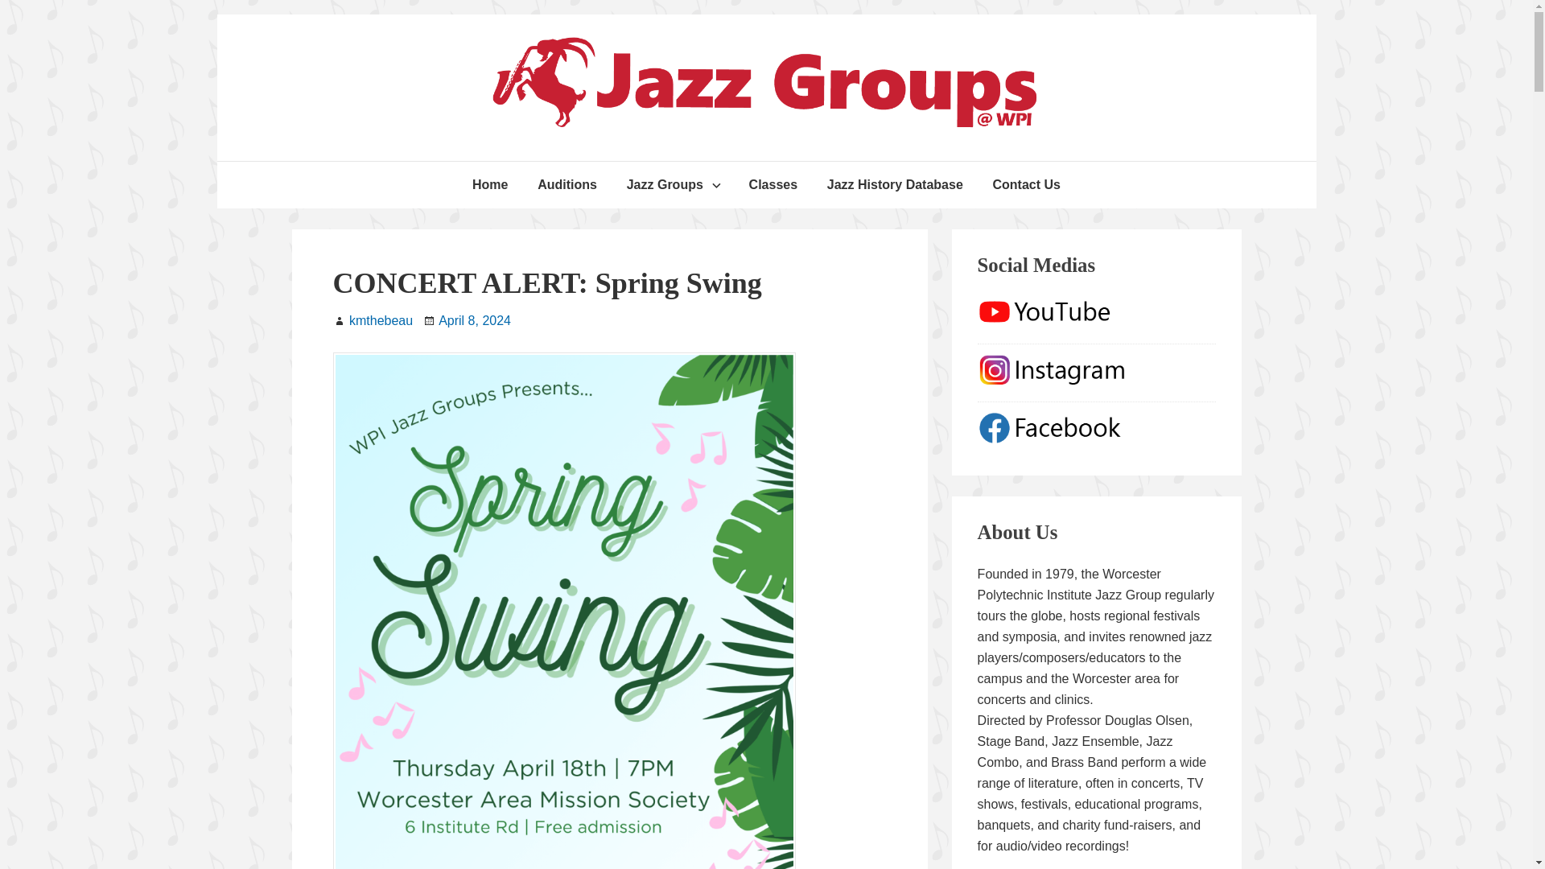 The width and height of the screenshot is (1545, 869). What do you see at coordinates (489, 185) in the screenshot?
I see `Home` at bounding box center [489, 185].